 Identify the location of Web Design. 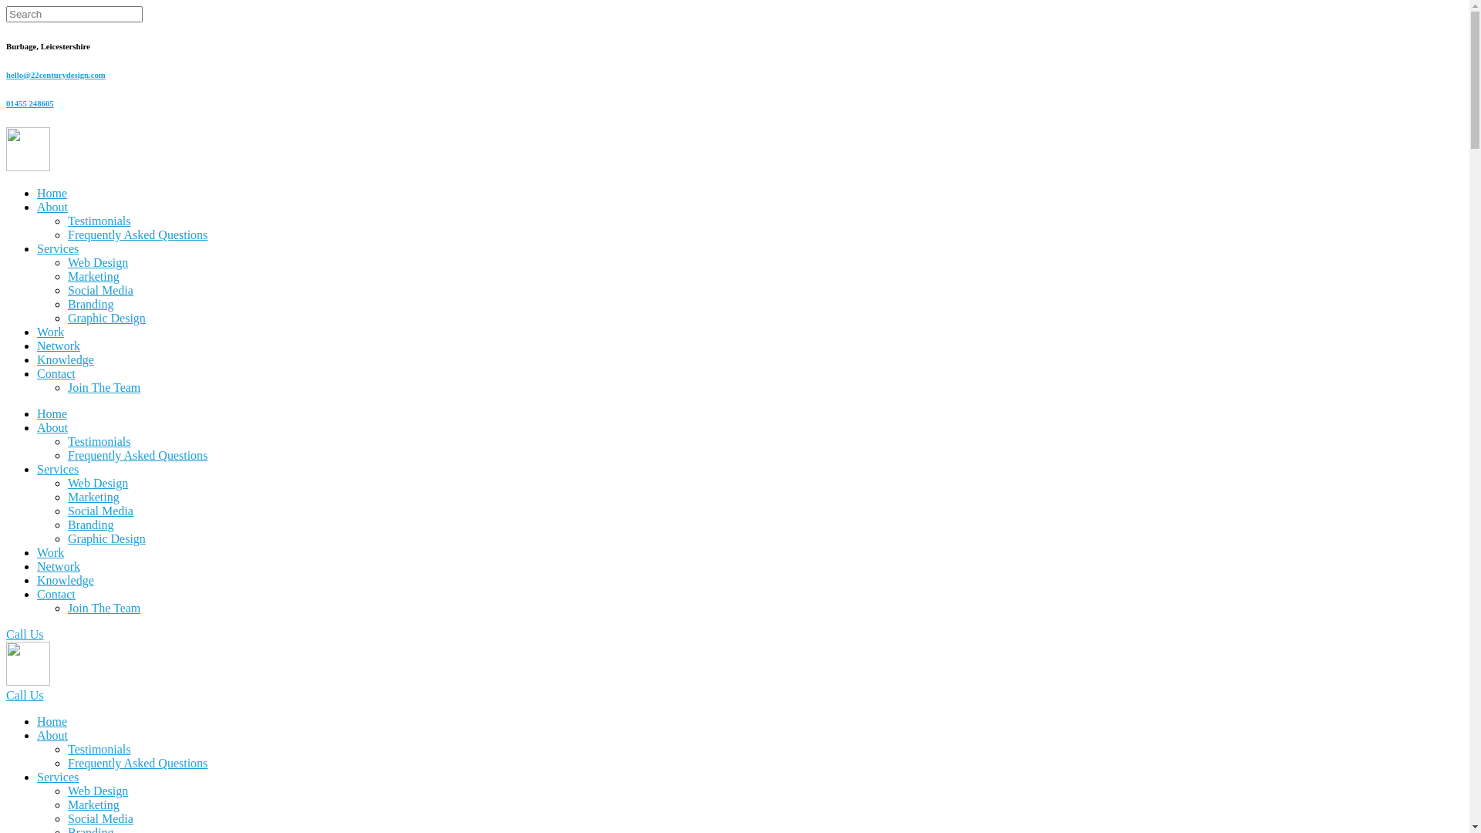
(98, 262).